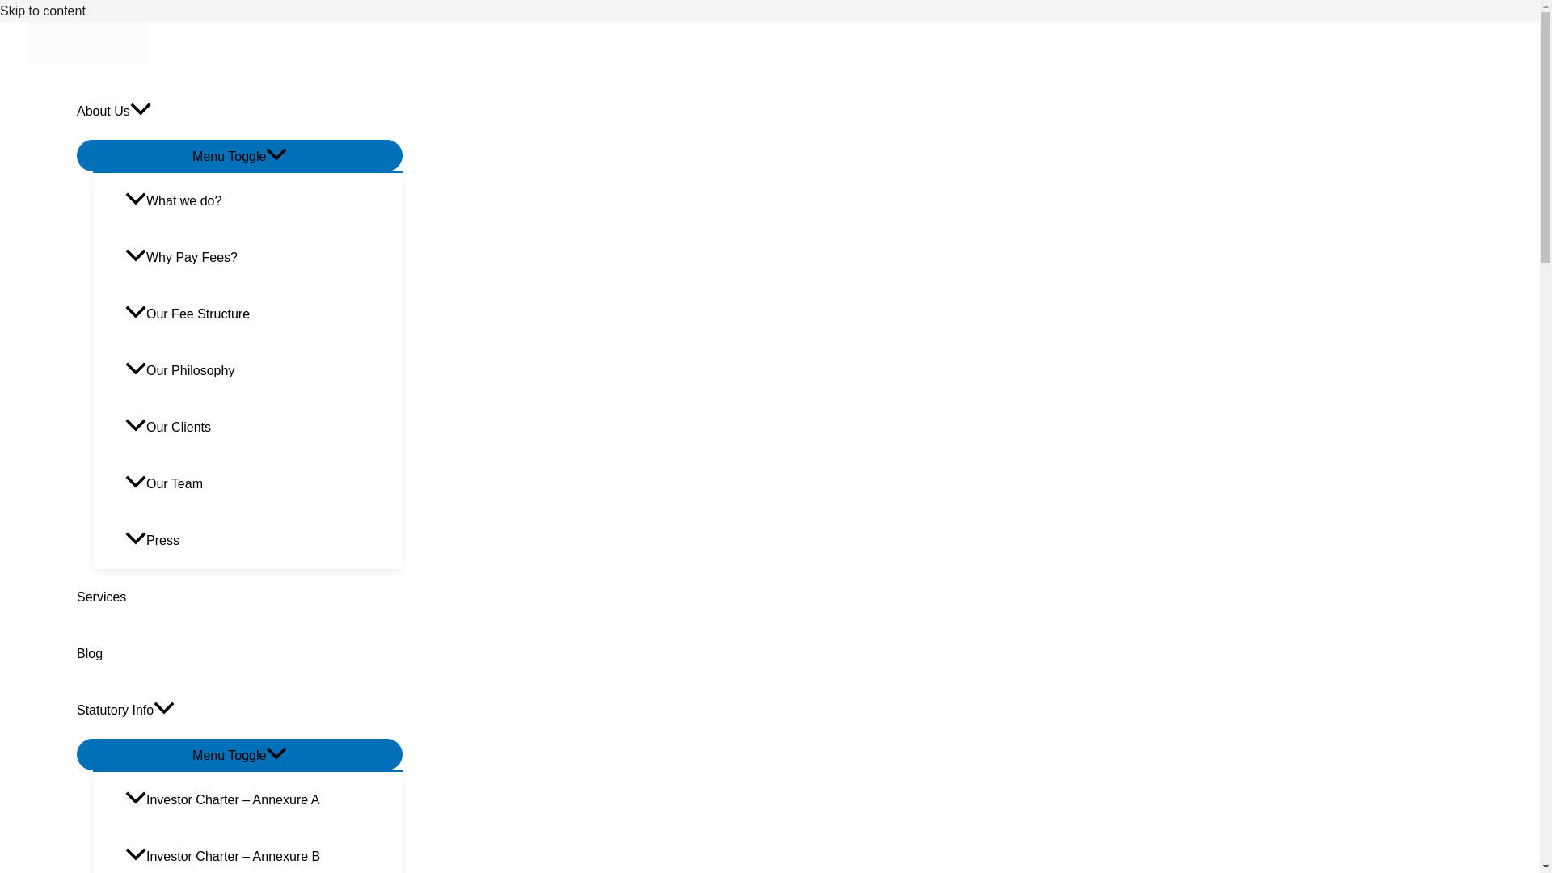 The height and width of the screenshot is (873, 1552). What do you see at coordinates (264, 200) in the screenshot?
I see `What we do?` at bounding box center [264, 200].